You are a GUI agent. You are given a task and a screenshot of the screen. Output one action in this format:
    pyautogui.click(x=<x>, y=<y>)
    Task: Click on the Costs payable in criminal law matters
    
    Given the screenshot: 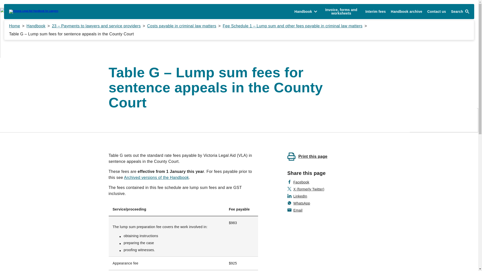 What is the action you would take?
    pyautogui.click(x=181, y=26)
    